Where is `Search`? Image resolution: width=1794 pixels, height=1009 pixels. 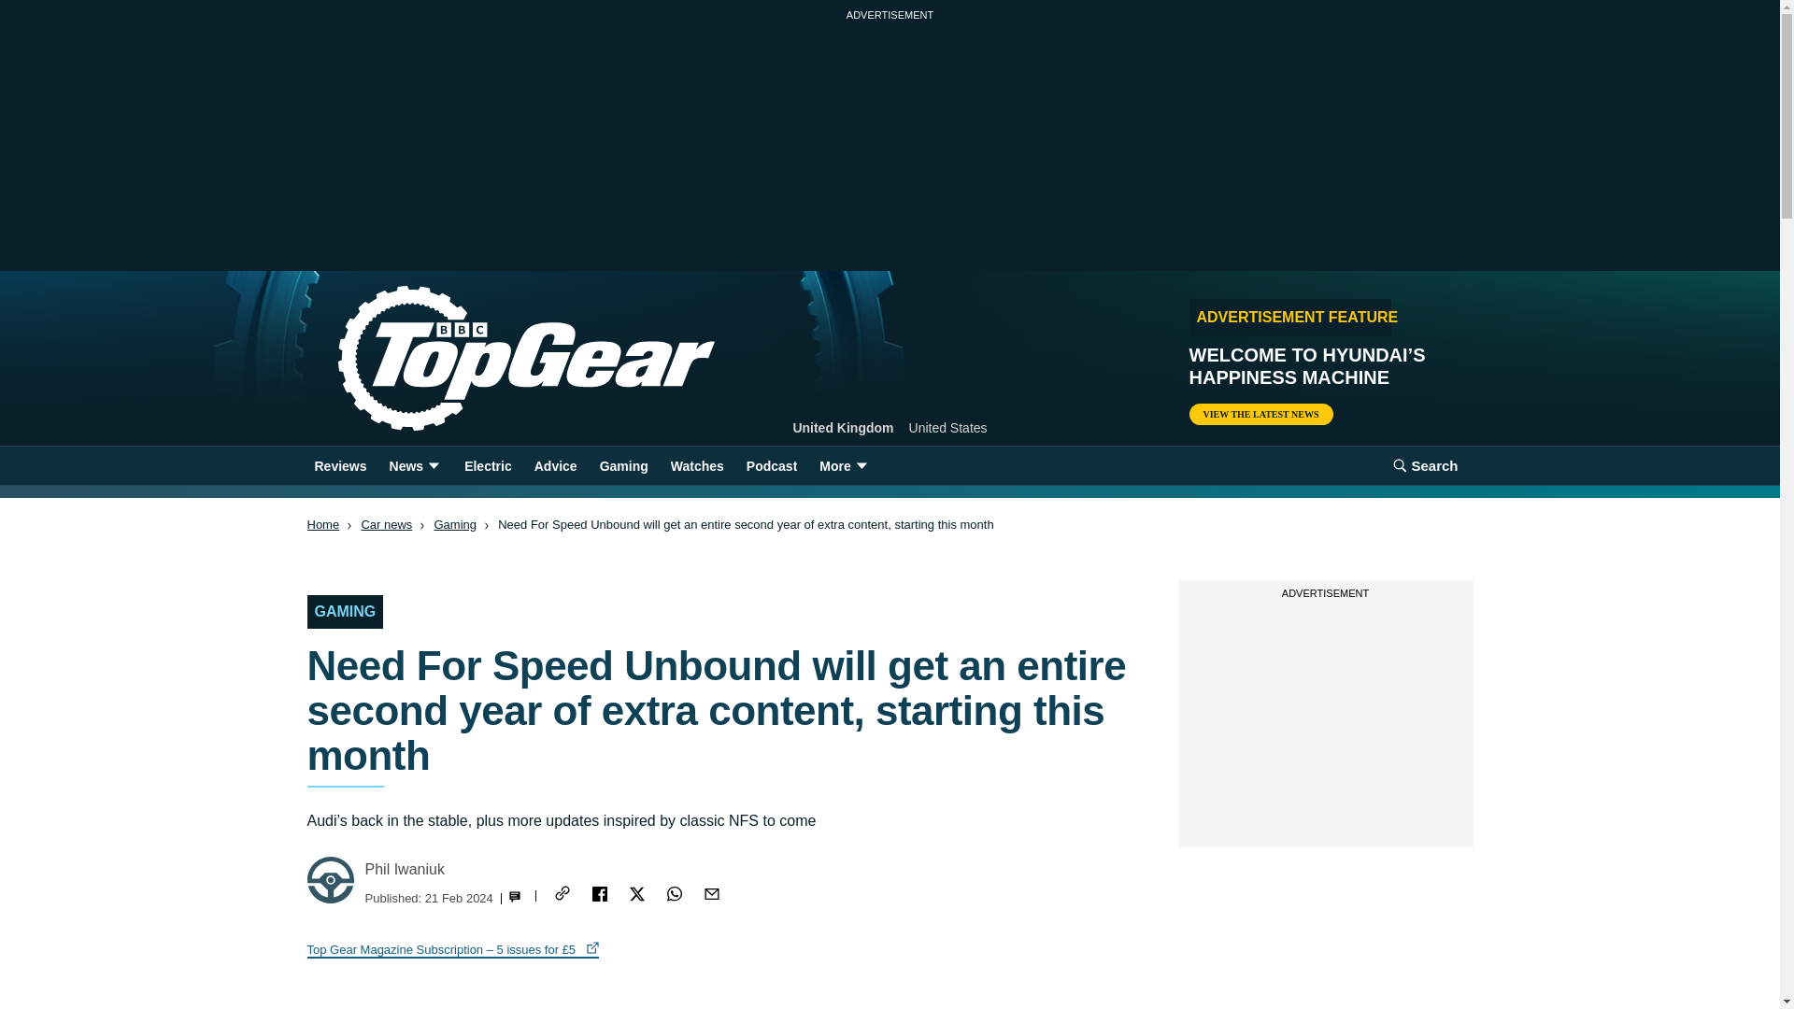 Search is located at coordinates (1425, 465).